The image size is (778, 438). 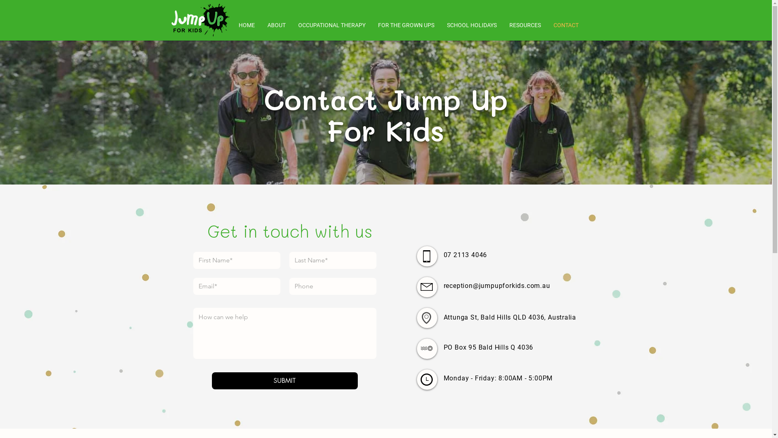 What do you see at coordinates (284, 381) in the screenshot?
I see `SUBMIT` at bounding box center [284, 381].